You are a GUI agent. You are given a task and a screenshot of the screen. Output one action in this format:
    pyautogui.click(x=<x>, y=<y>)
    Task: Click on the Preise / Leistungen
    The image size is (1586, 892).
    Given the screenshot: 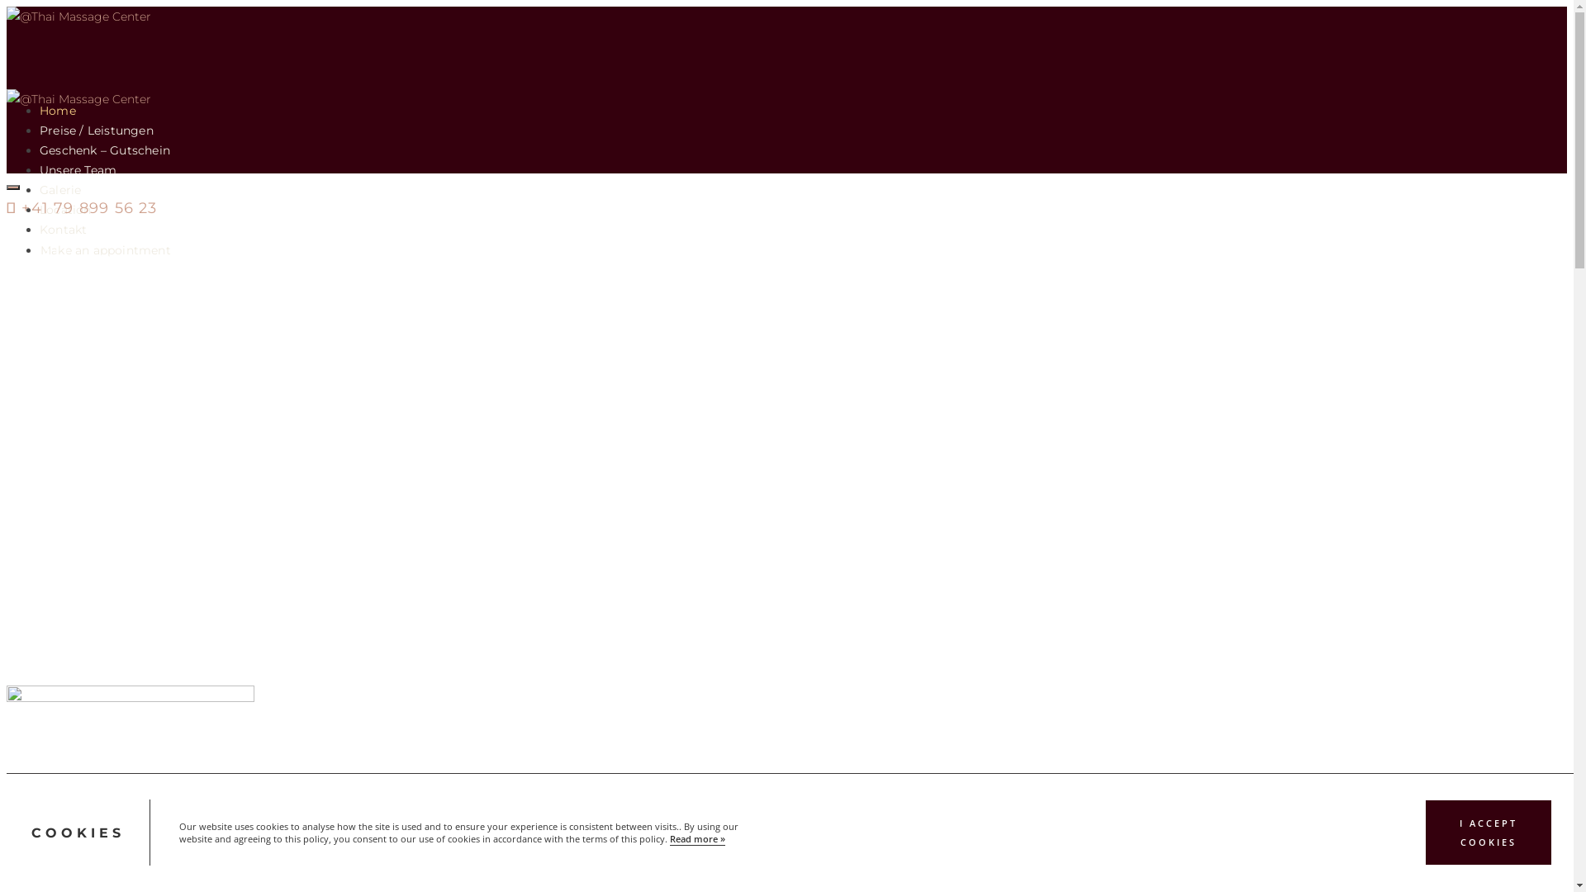 What is the action you would take?
    pyautogui.click(x=97, y=130)
    